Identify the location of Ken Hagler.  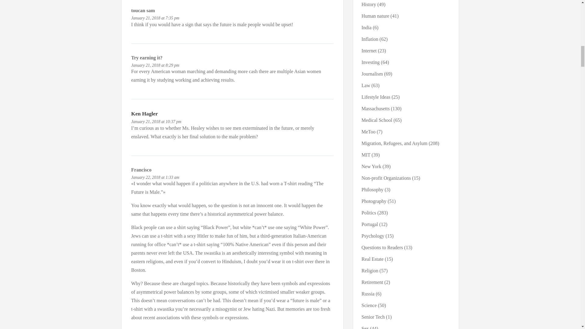
(144, 113).